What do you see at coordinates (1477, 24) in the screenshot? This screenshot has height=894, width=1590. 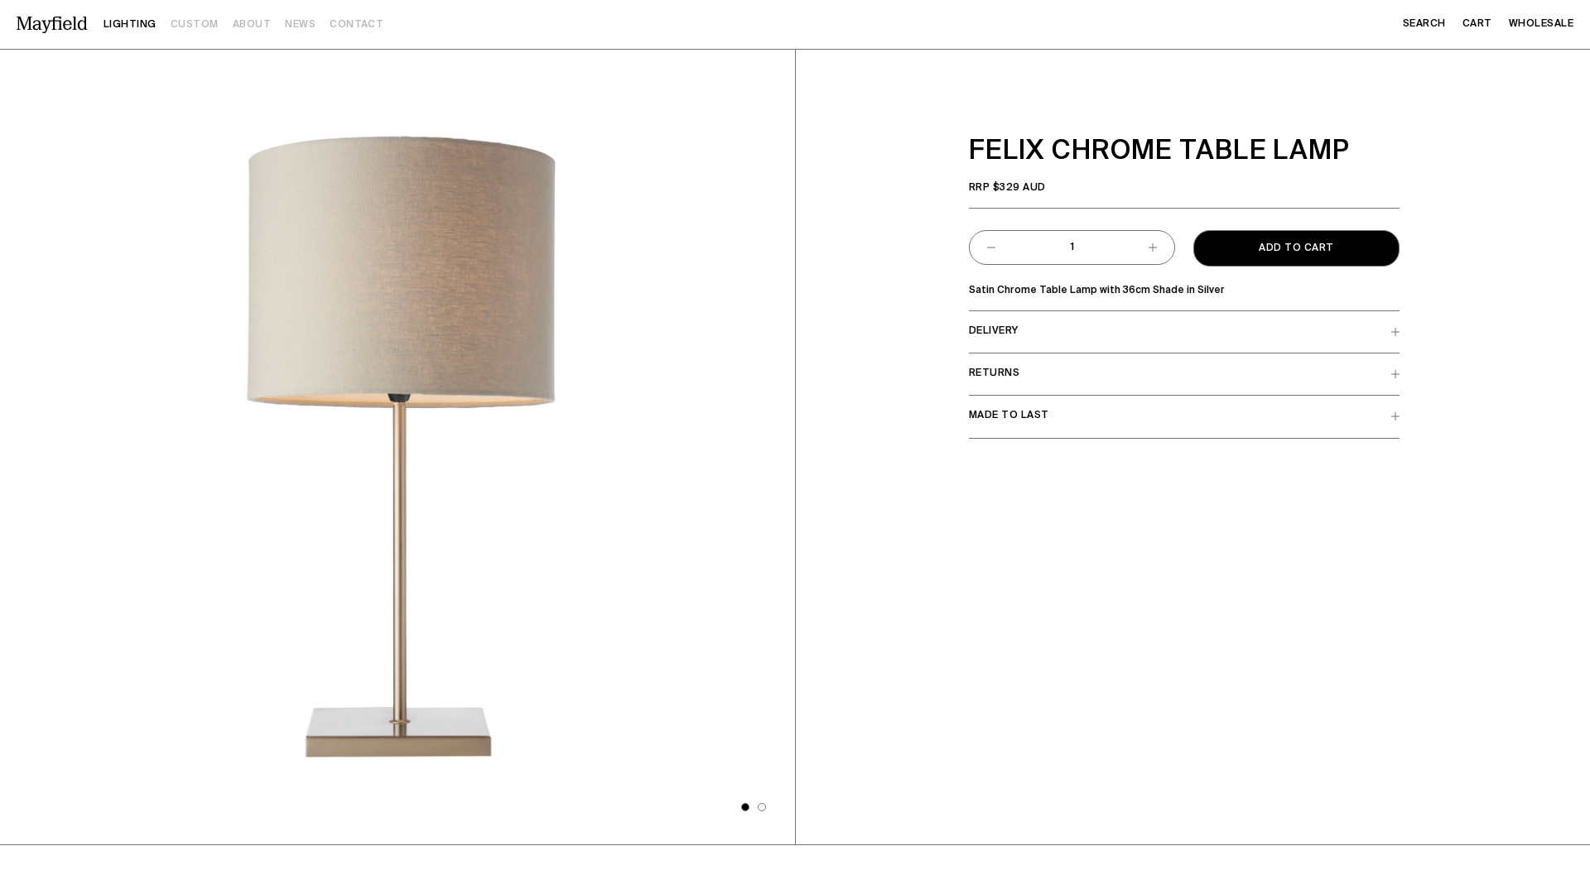 I see `CART` at bounding box center [1477, 24].